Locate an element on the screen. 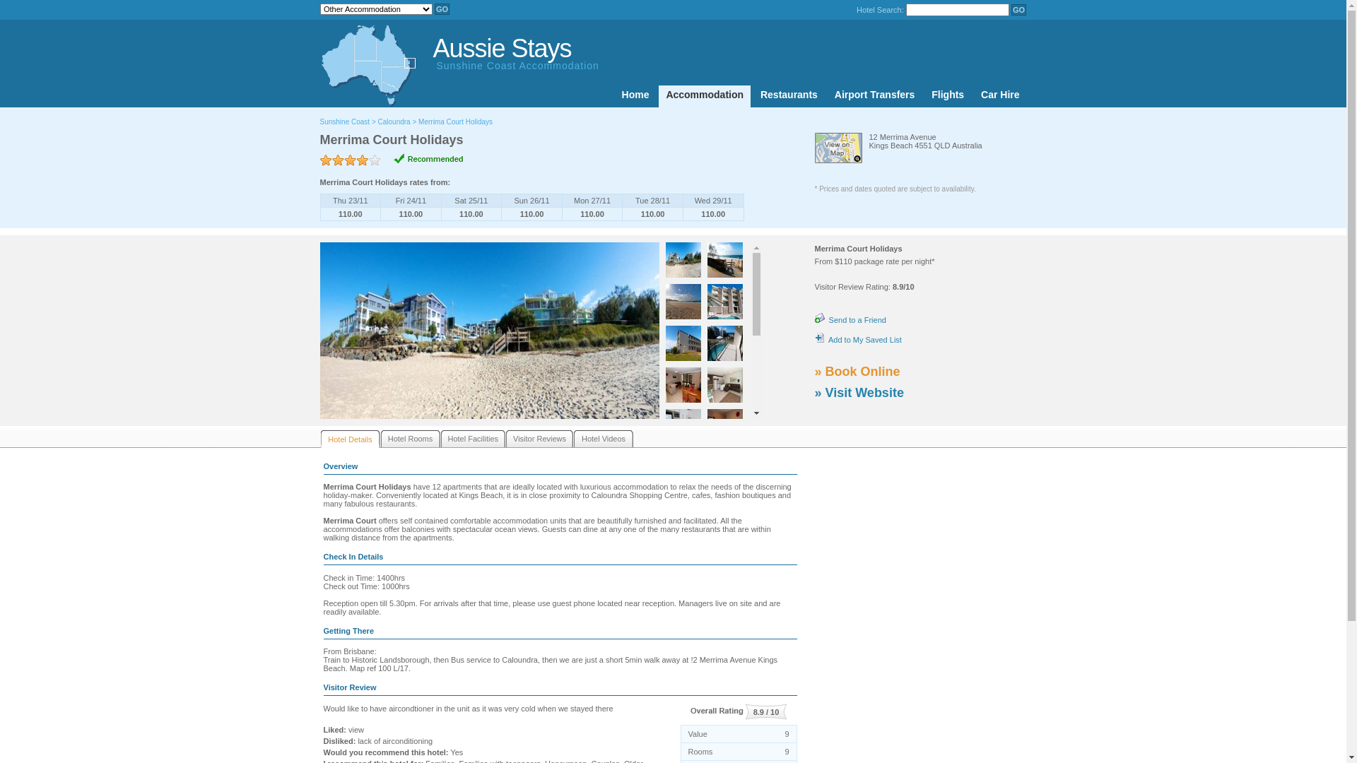 This screenshot has width=1357, height=763. Restaurants is located at coordinates (789, 96).